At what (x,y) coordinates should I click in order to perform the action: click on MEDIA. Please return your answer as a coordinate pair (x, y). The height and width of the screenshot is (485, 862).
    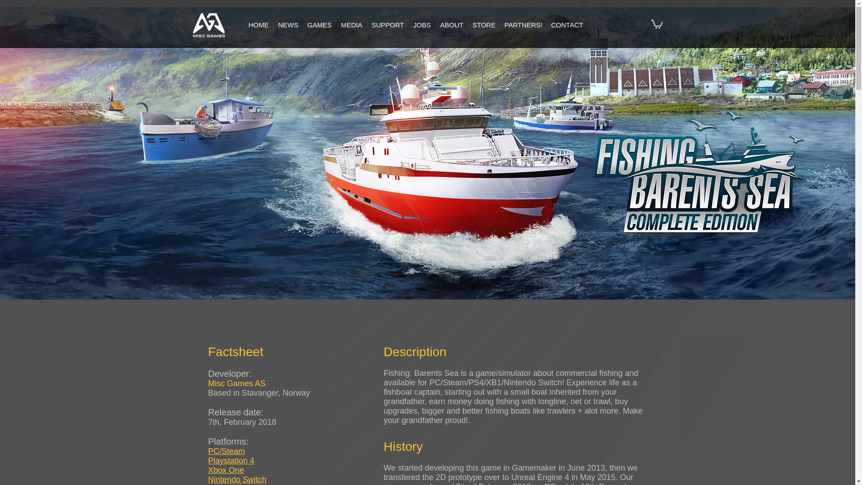
    Looking at the image, I should click on (352, 25).